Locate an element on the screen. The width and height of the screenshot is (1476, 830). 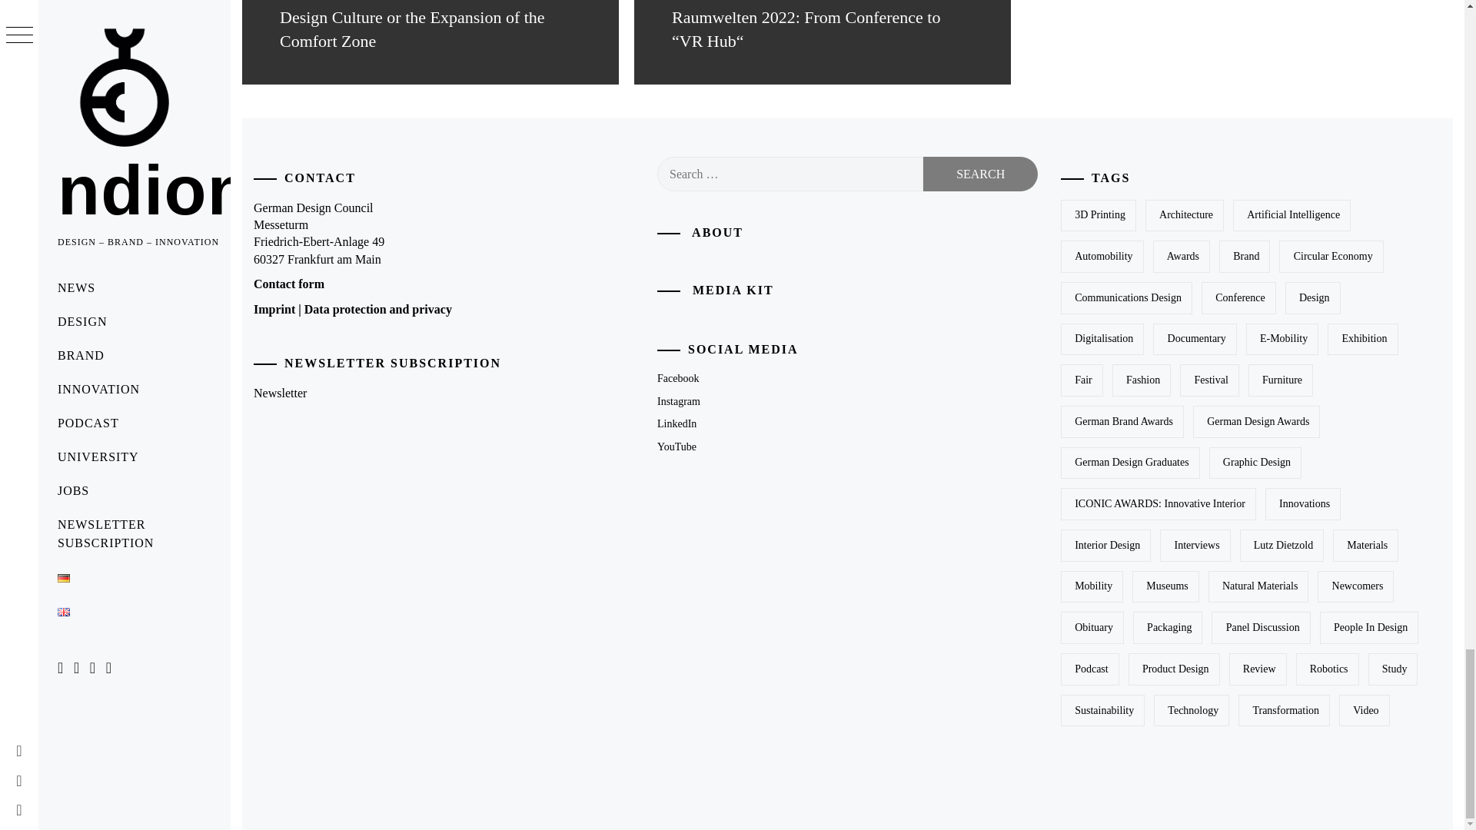
Search is located at coordinates (980, 174).